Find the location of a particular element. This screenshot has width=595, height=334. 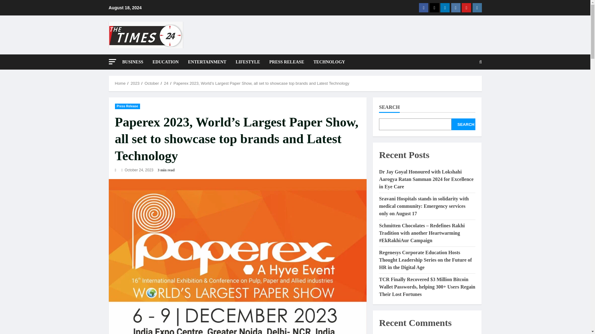

Twitter is located at coordinates (434, 7).